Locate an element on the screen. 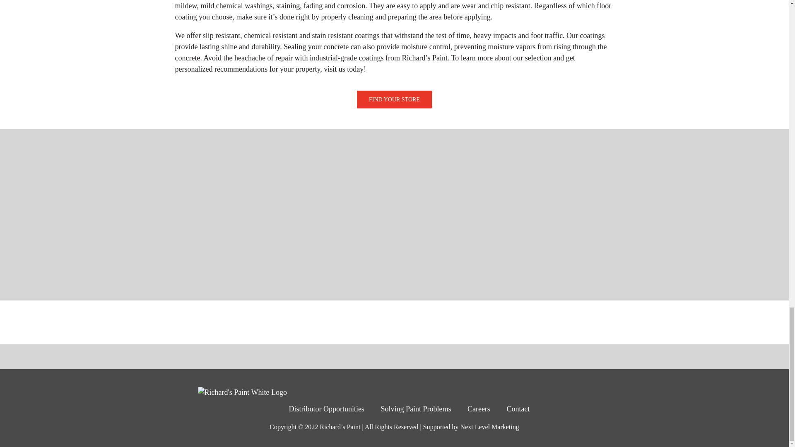  Bedroom is located at coordinates (391, 322).